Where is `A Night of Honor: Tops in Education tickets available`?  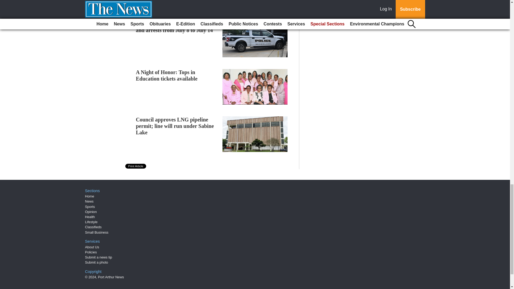
A Night of Honor: Tops in Education tickets available is located at coordinates (167, 75).